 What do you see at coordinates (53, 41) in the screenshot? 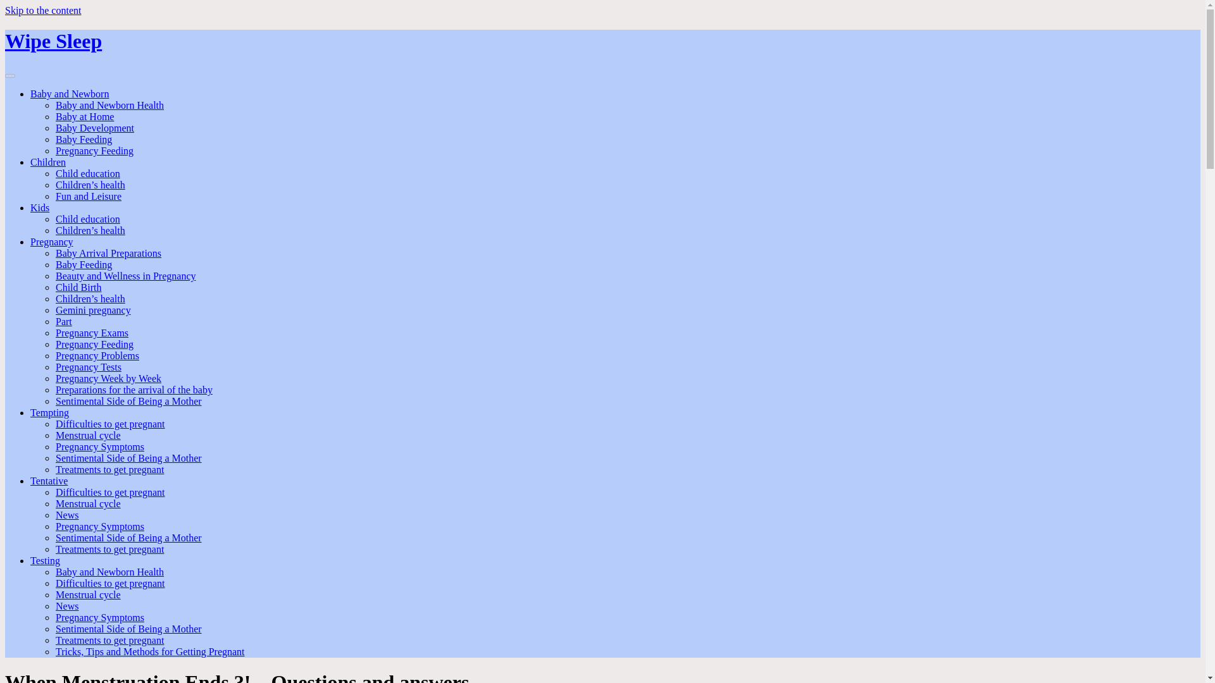
I see `Wipe Sleep` at bounding box center [53, 41].